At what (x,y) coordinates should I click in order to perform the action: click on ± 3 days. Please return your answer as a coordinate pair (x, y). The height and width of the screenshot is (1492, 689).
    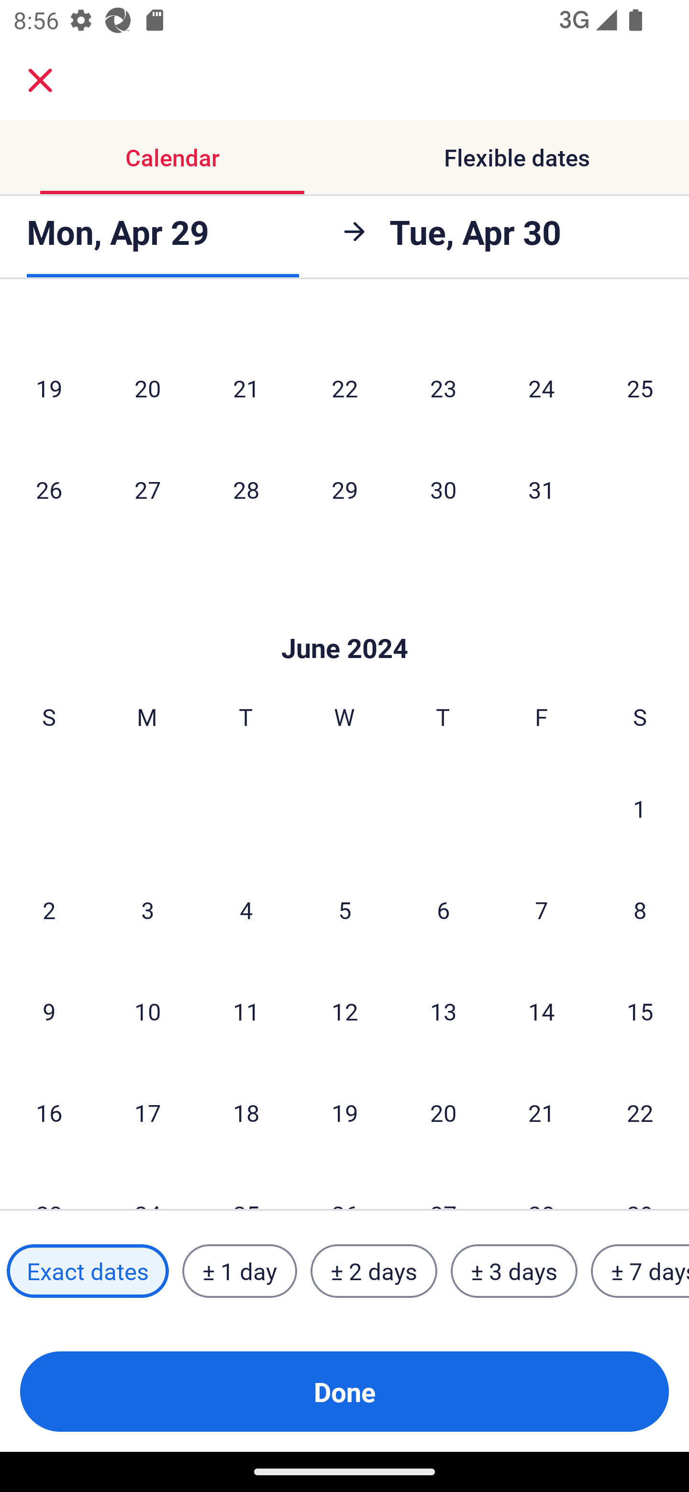
    Looking at the image, I should click on (514, 1271).